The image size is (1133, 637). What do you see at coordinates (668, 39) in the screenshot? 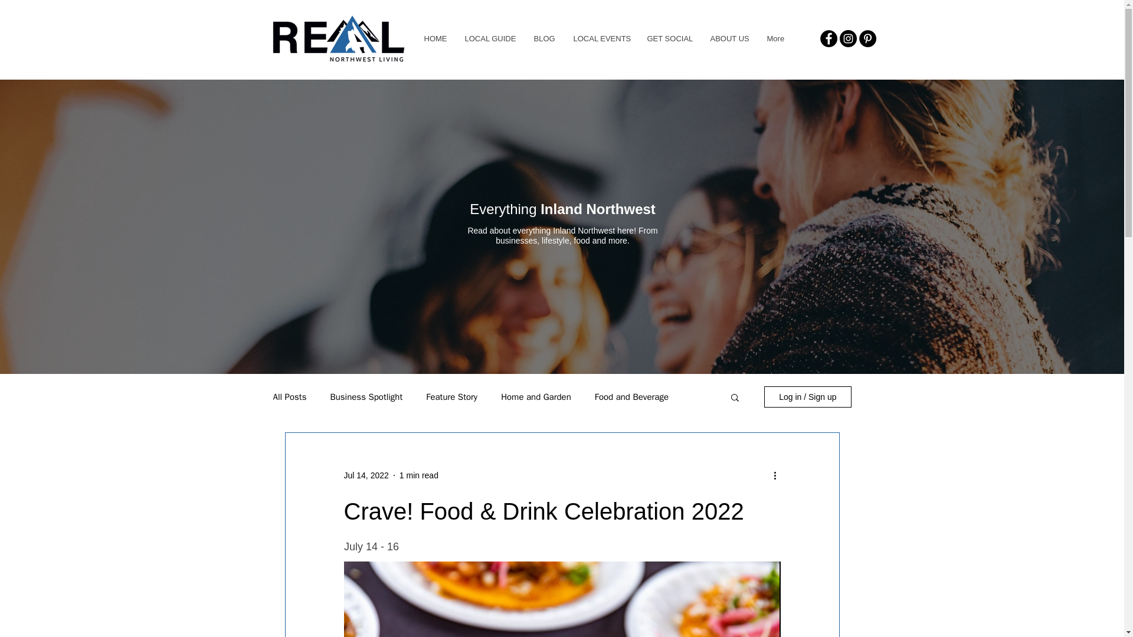
I see `GET SOCIAL` at bounding box center [668, 39].